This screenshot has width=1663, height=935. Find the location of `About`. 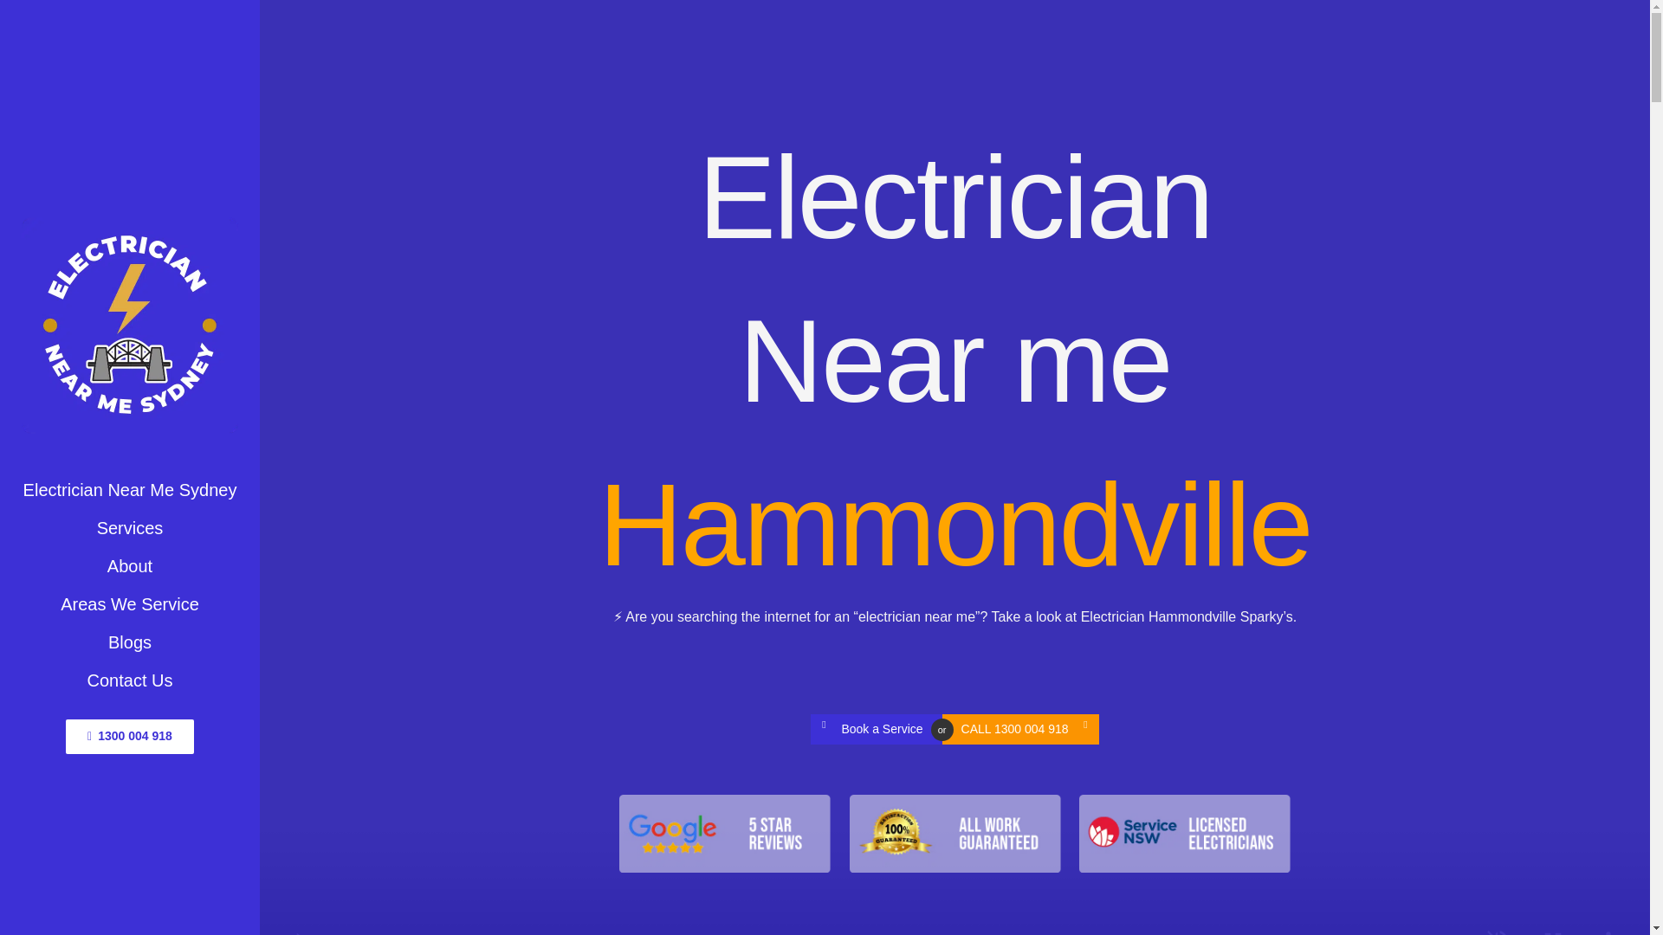

About is located at coordinates (130, 566).